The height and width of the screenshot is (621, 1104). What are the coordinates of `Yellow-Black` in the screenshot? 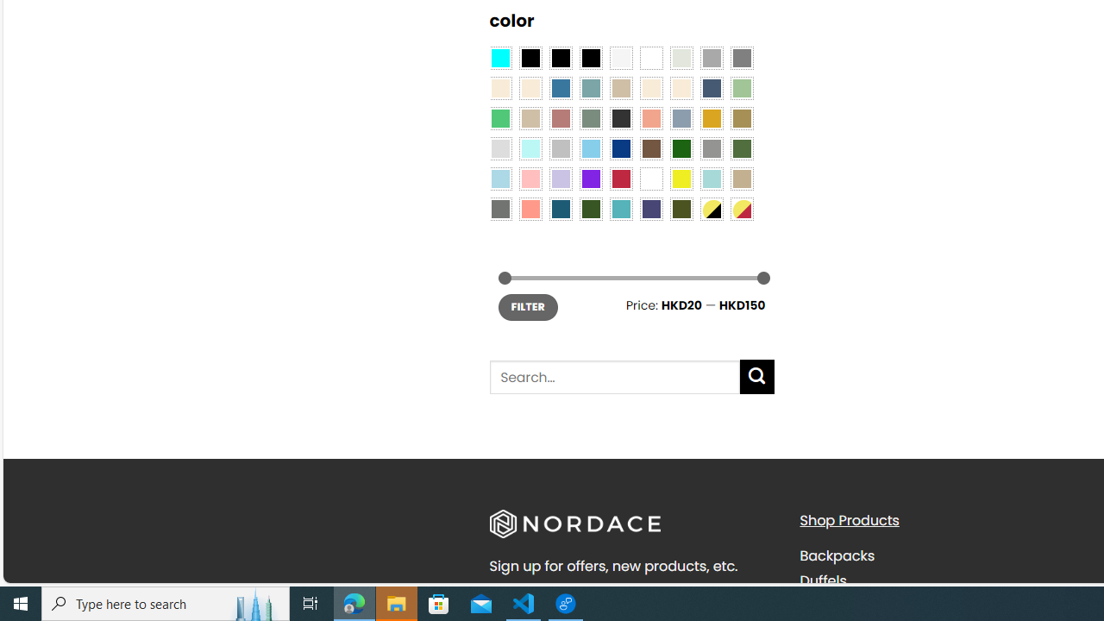 It's located at (711, 209).